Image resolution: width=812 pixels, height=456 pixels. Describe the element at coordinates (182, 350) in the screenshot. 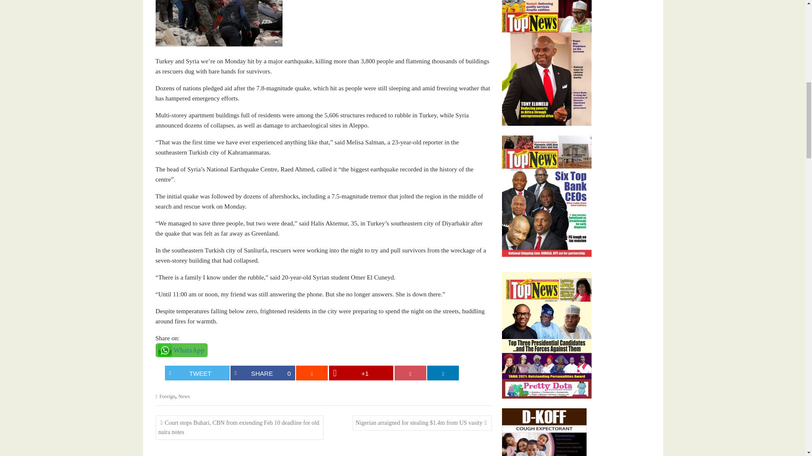

I see `WhatsApp` at that location.